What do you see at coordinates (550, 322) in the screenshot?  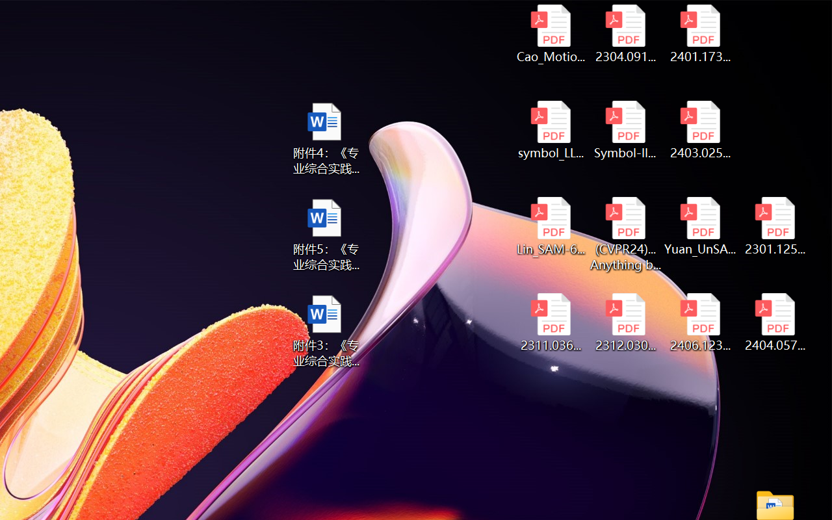 I see `2311.03658v2.pdf` at bounding box center [550, 322].